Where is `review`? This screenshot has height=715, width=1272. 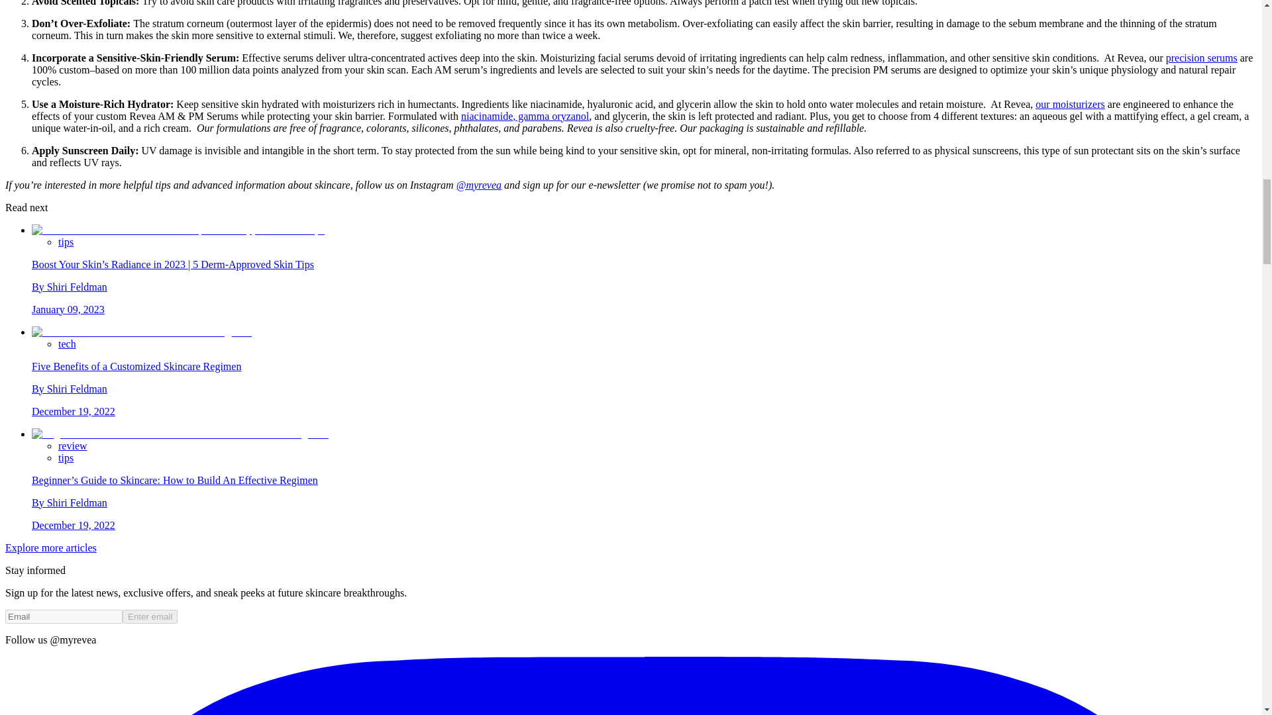 review is located at coordinates (73, 445).